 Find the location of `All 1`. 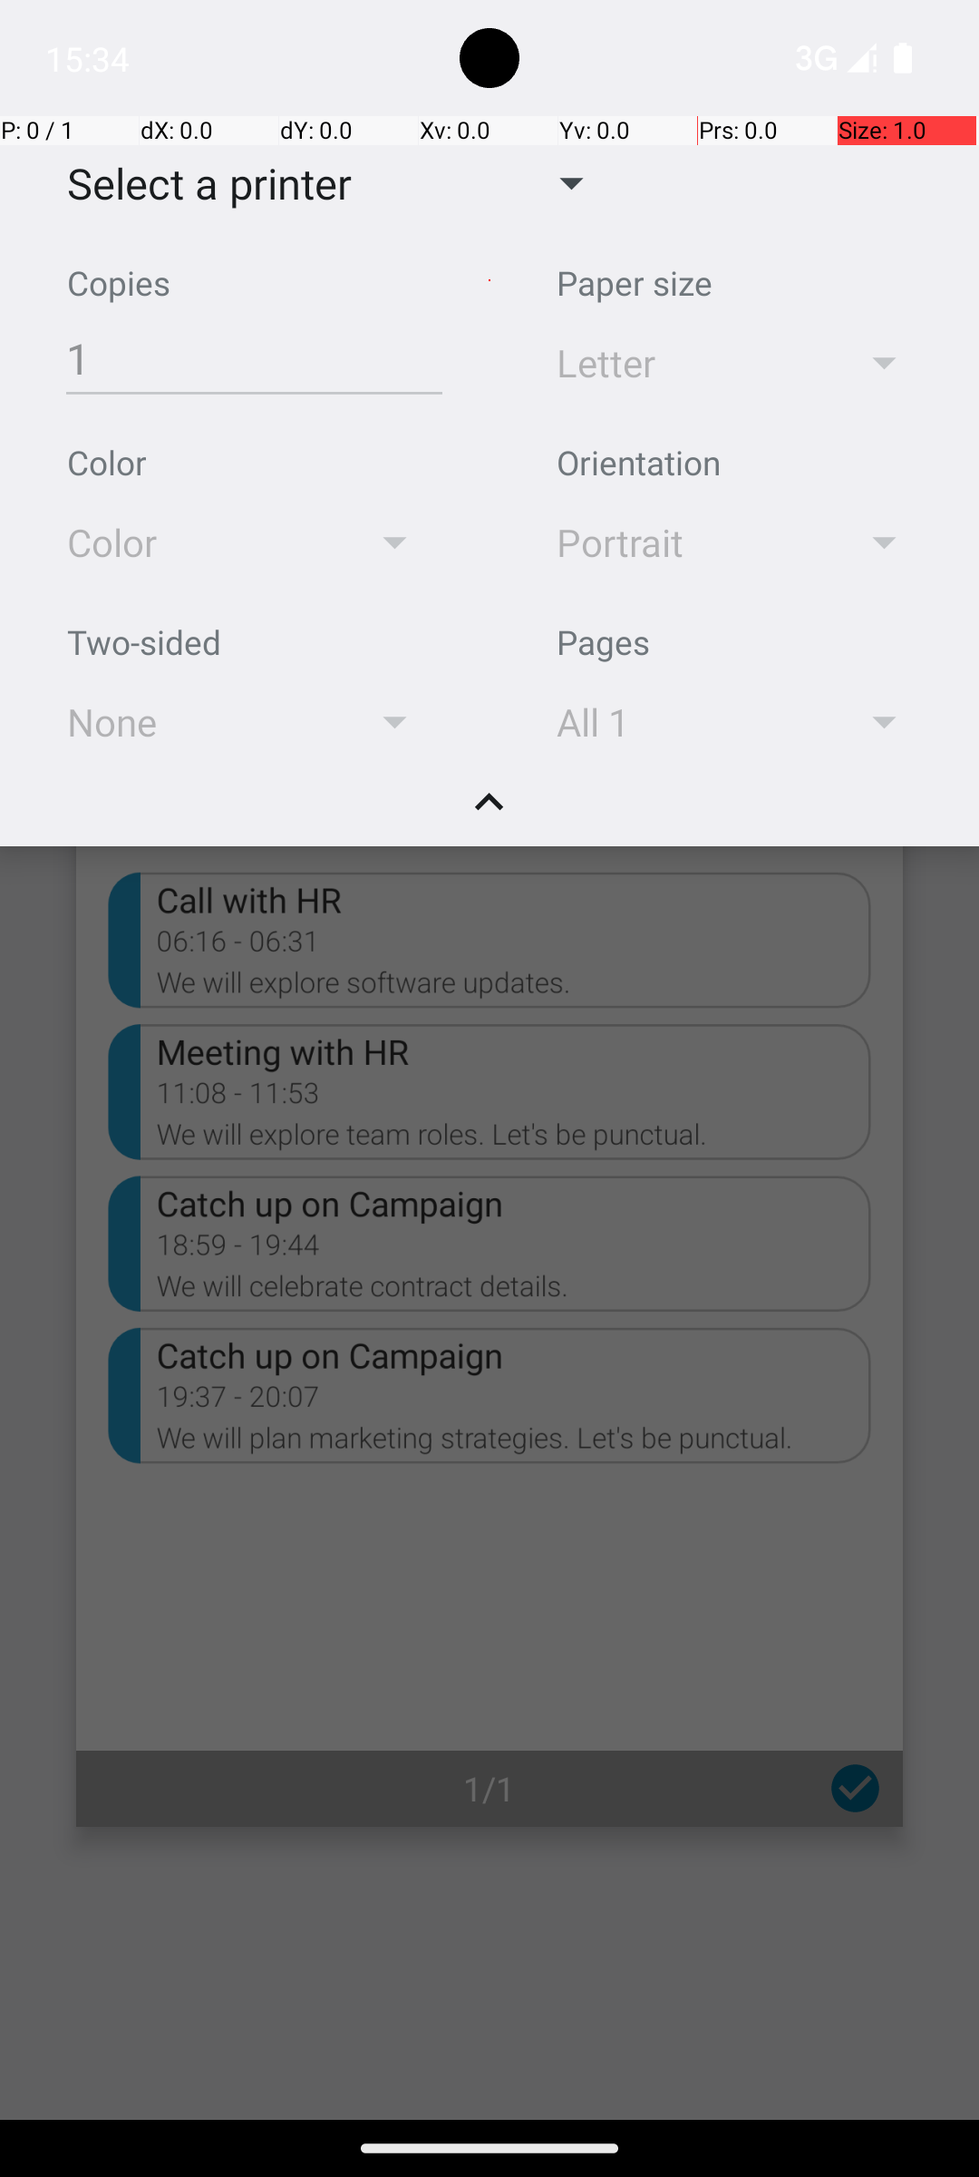

All 1 is located at coordinates (682, 722).